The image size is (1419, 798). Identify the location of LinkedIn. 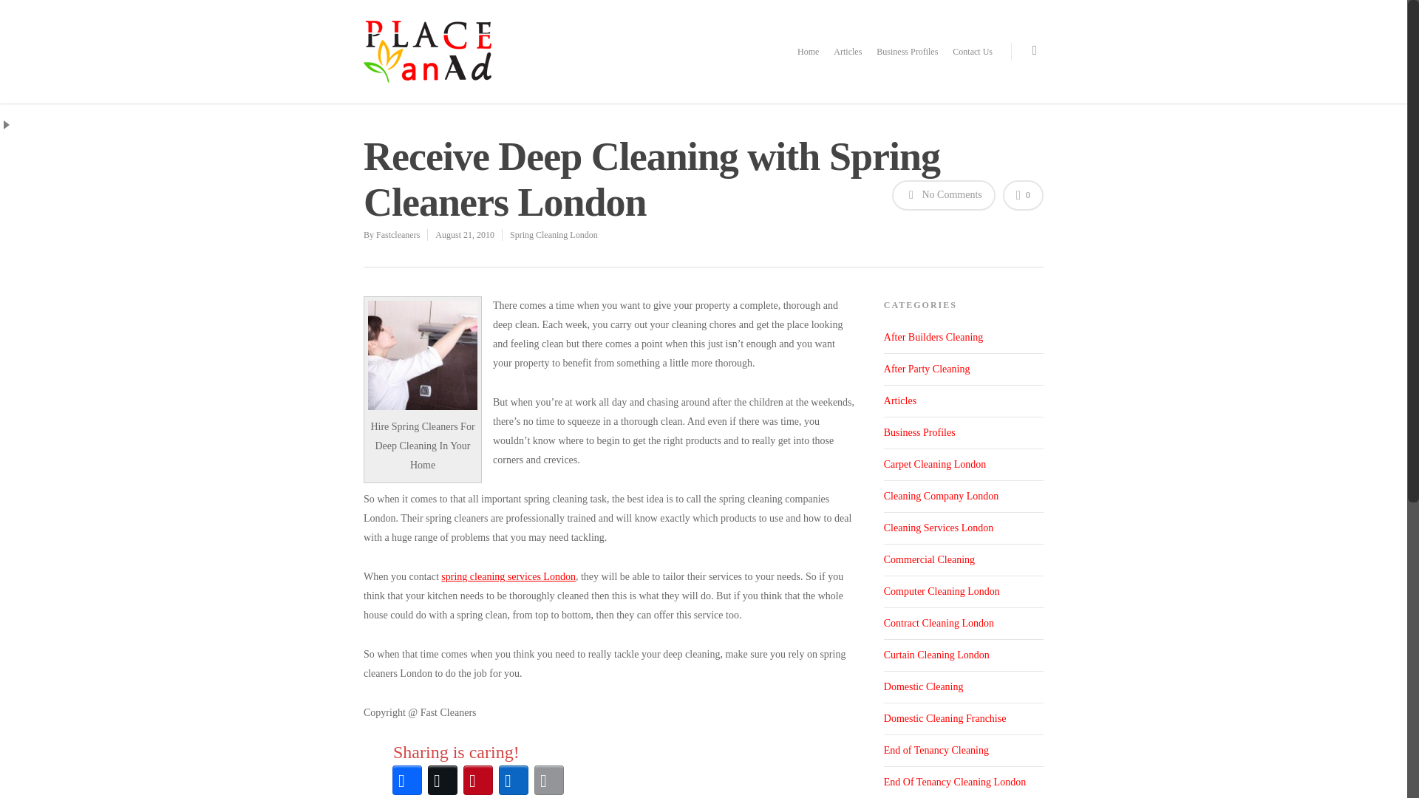
(513, 780).